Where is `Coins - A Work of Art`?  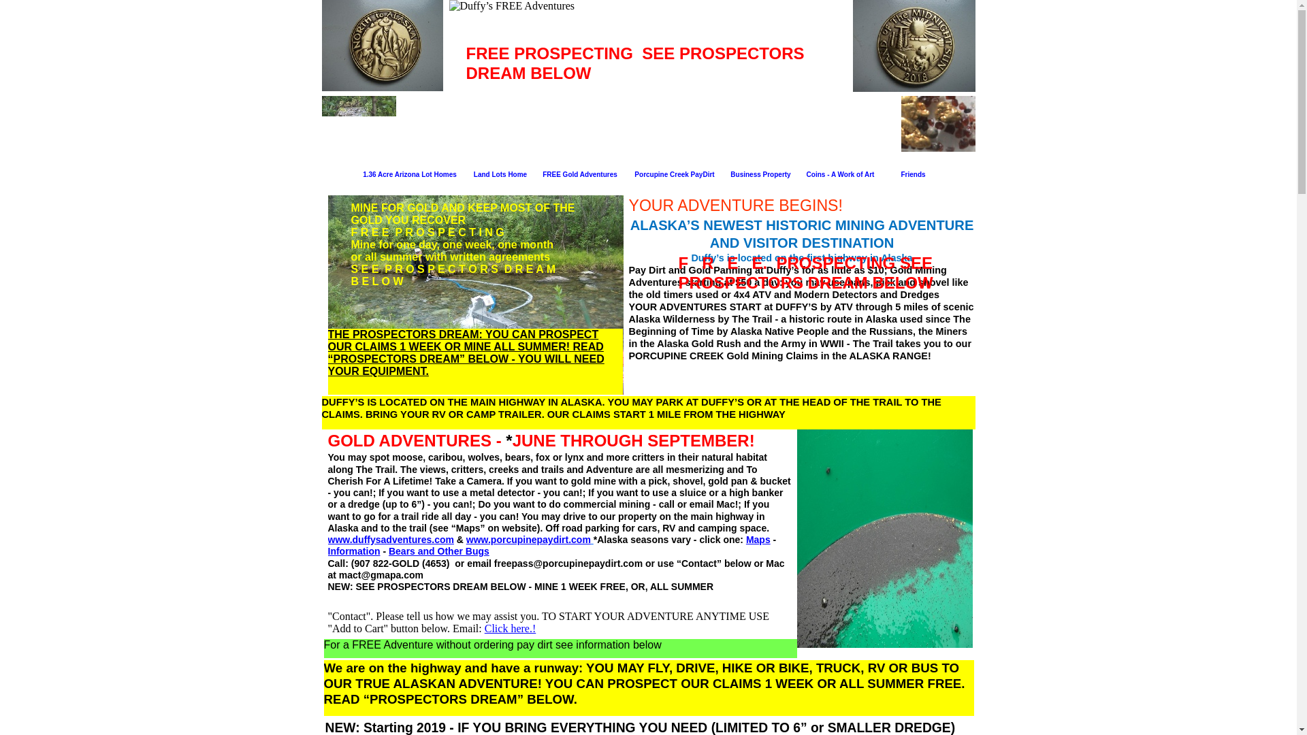 Coins - A Work of Art is located at coordinates (841, 174).